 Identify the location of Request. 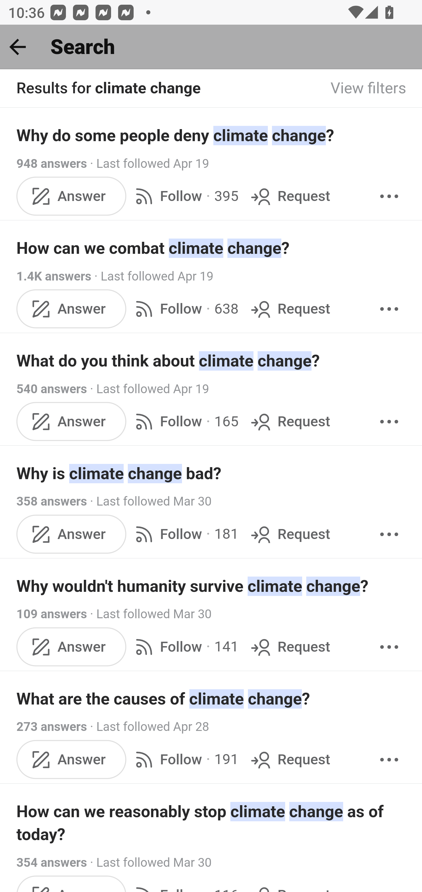
(290, 647).